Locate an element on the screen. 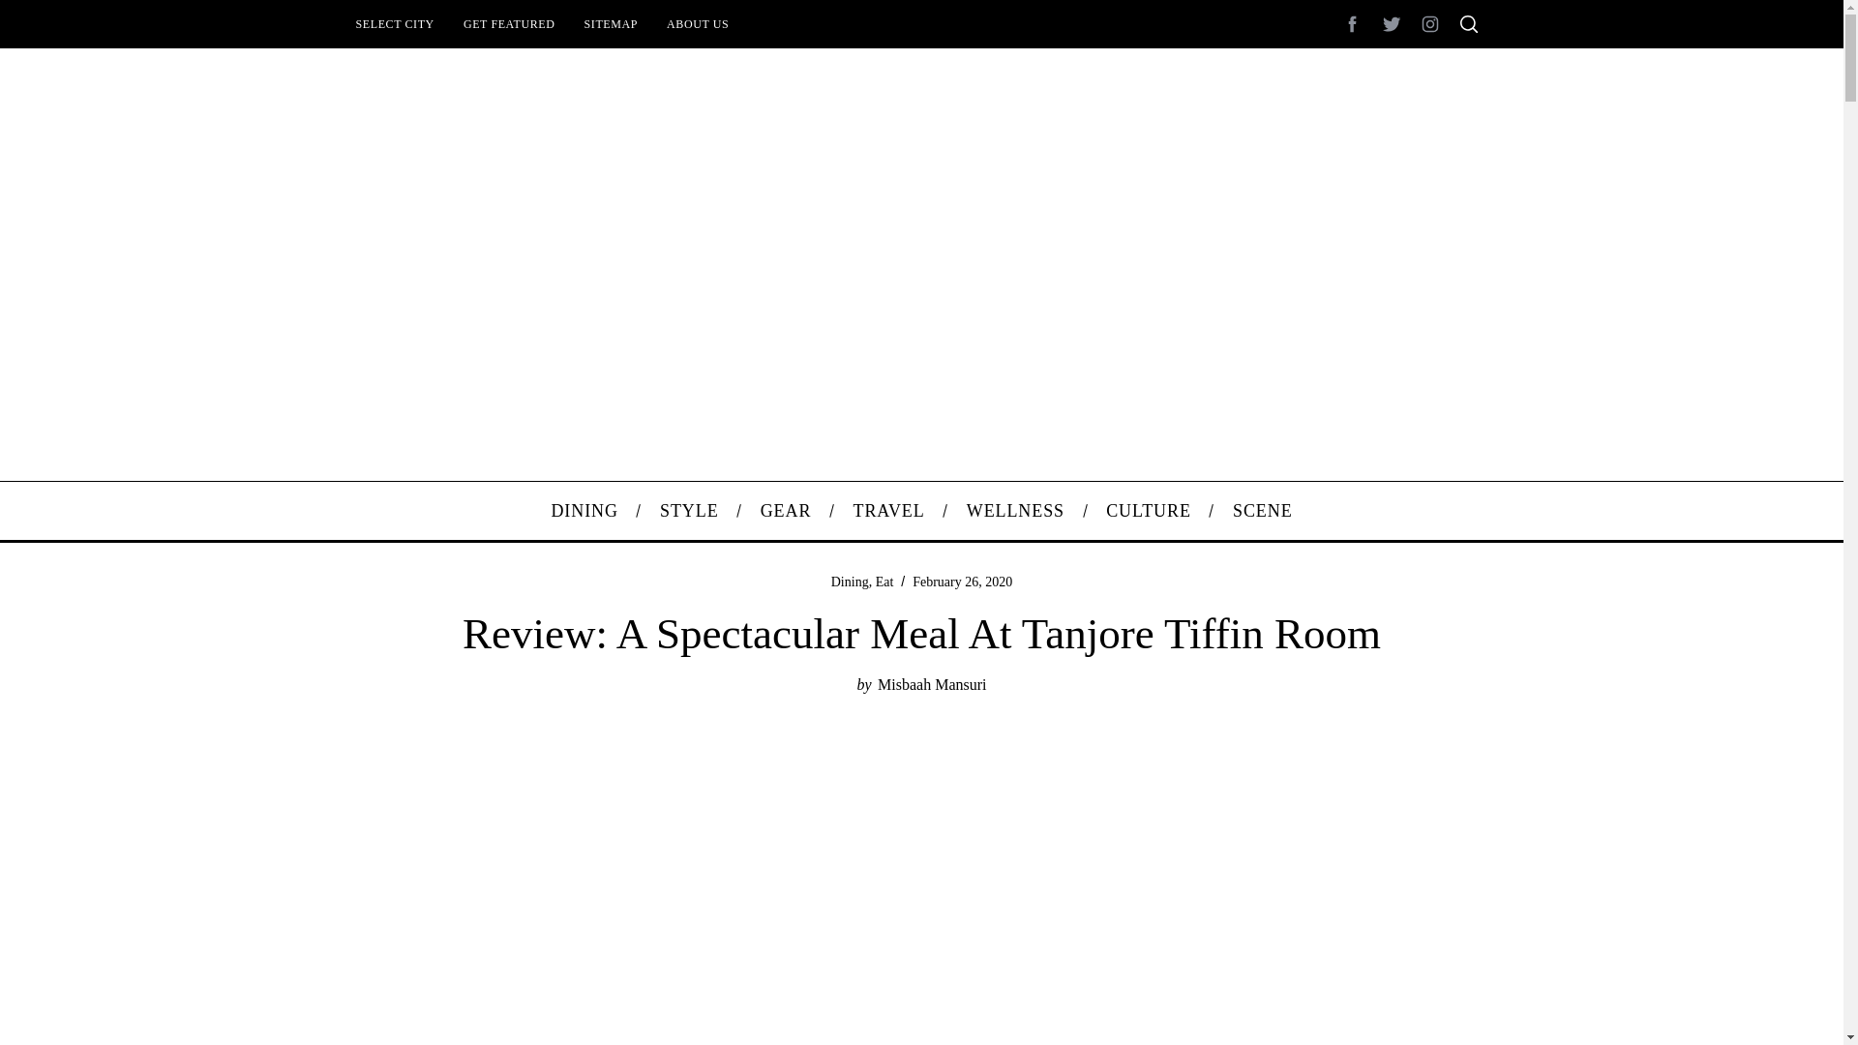 This screenshot has width=1858, height=1045. SCENE is located at coordinates (1262, 511).